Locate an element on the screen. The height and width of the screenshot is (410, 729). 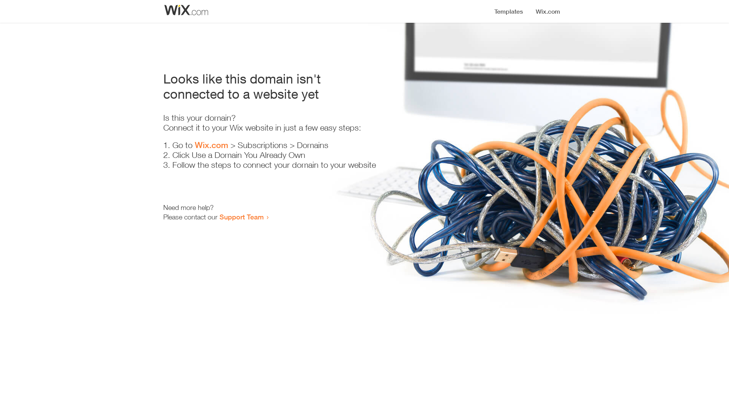
Support Team is located at coordinates (241, 217).